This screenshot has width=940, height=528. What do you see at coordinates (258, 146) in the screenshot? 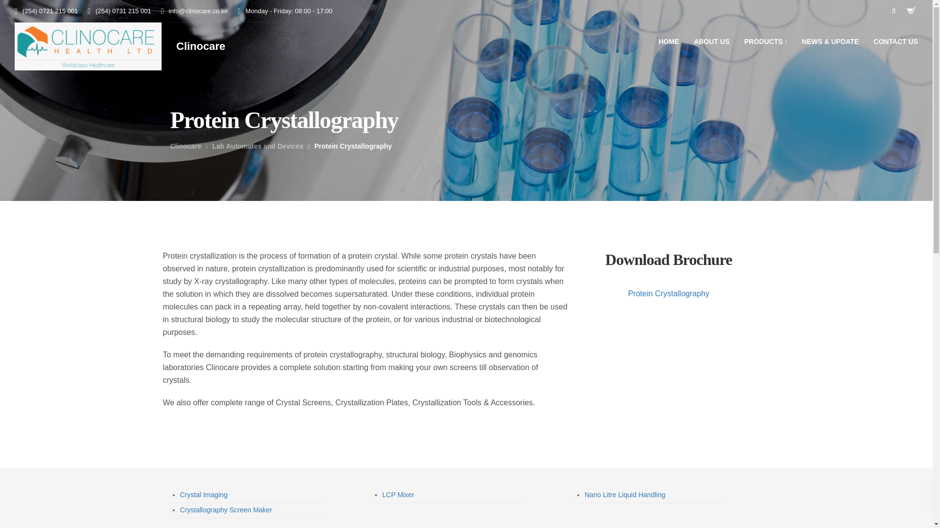
I see `Lab Automates and Devices` at bounding box center [258, 146].